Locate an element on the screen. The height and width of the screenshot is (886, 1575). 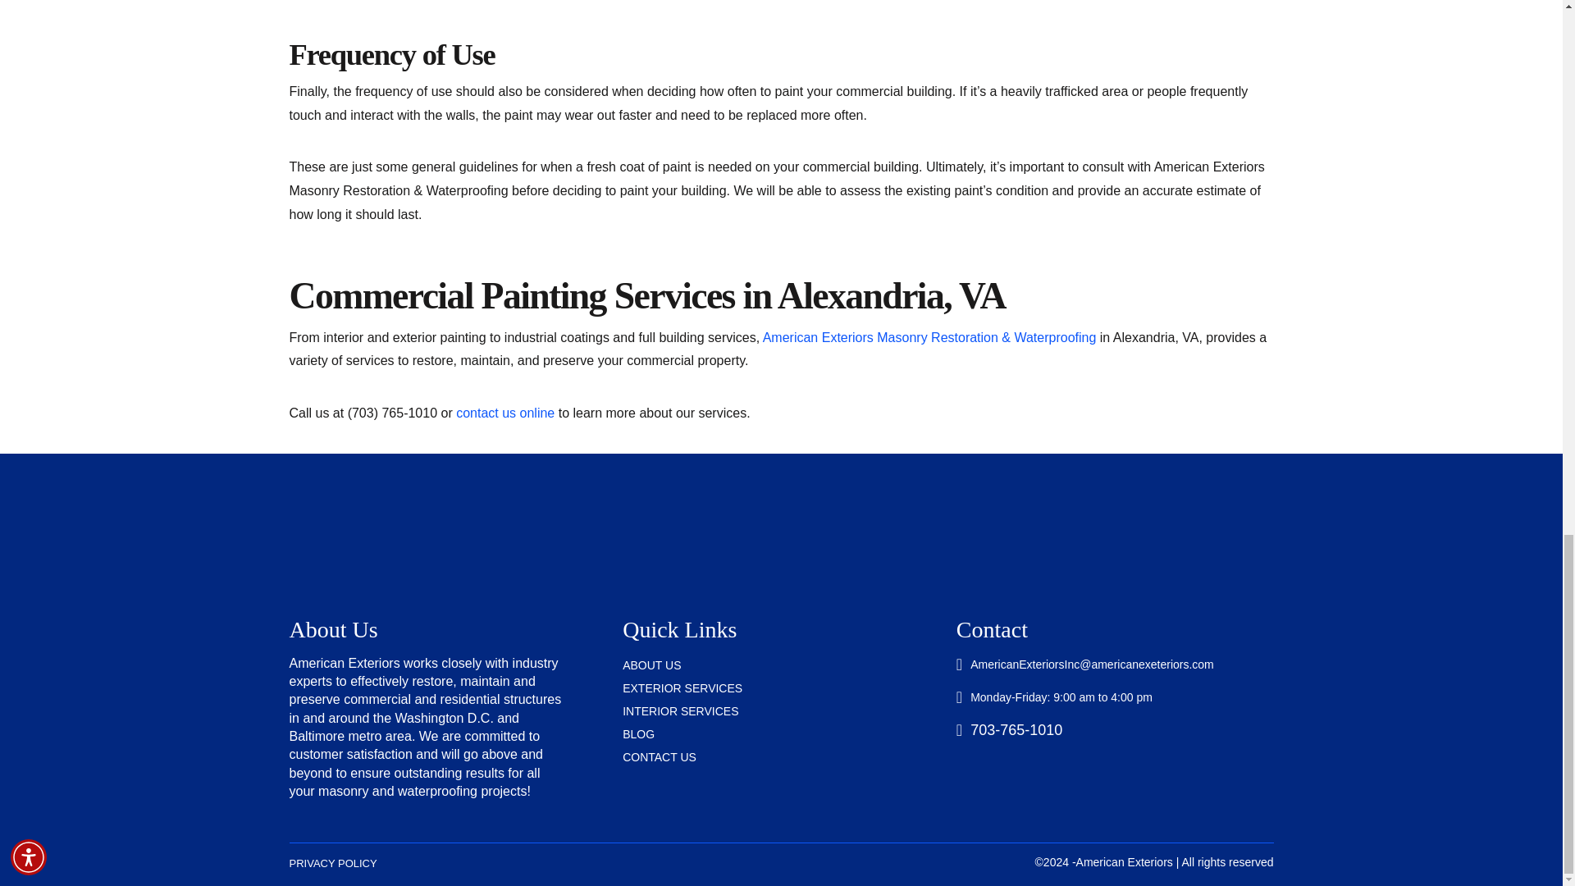
EXTERIOR SERVICES is located at coordinates (781, 689).